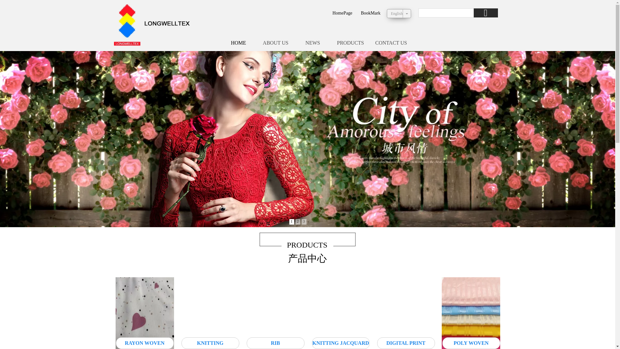  What do you see at coordinates (313, 43) in the screenshot?
I see `NEWS` at bounding box center [313, 43].